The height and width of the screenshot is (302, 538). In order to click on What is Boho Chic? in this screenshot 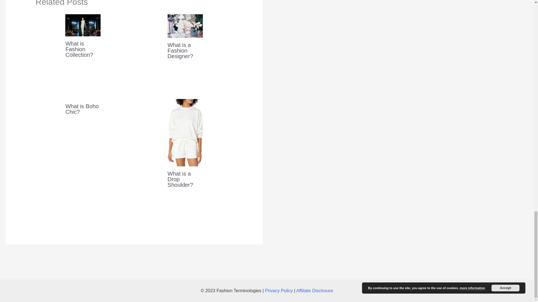, I will do `click(82, 109)`.